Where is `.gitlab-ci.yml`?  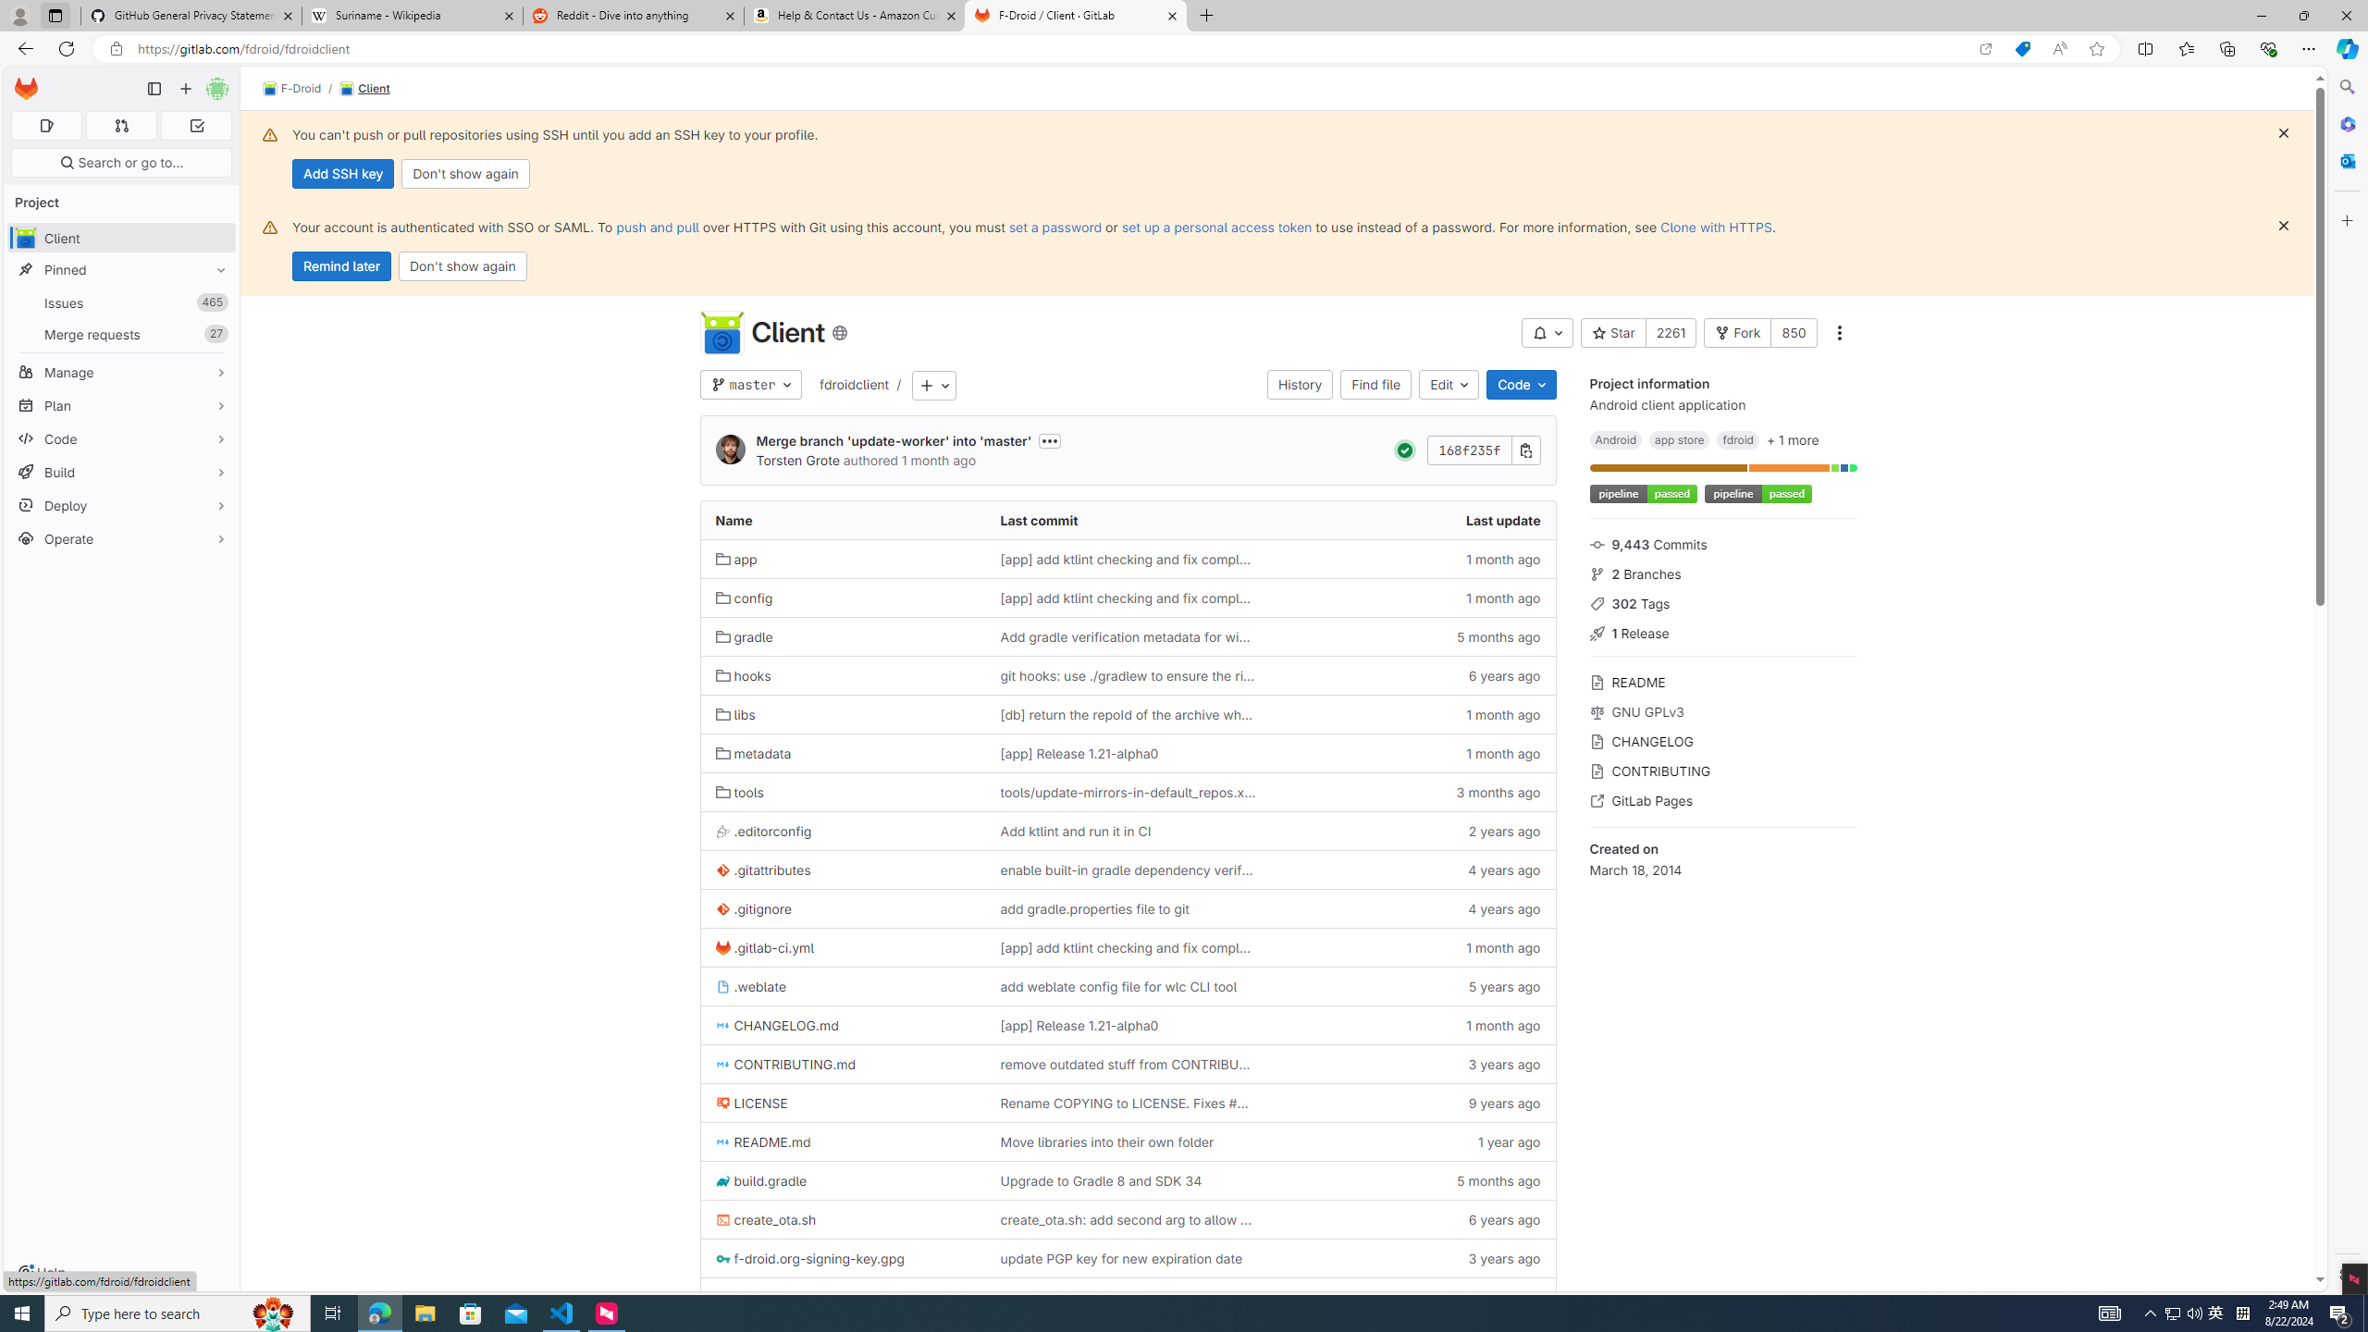 .gitlab-ci.yml is located at coordinates (764, 947).